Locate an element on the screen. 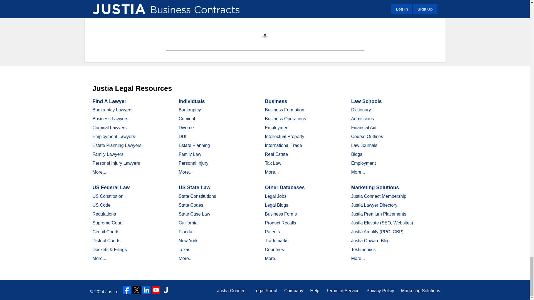 Image resolution: width=534 pixels, height=300 pixels. Justia Lawyer Directory is located at coordinates (166, 290).